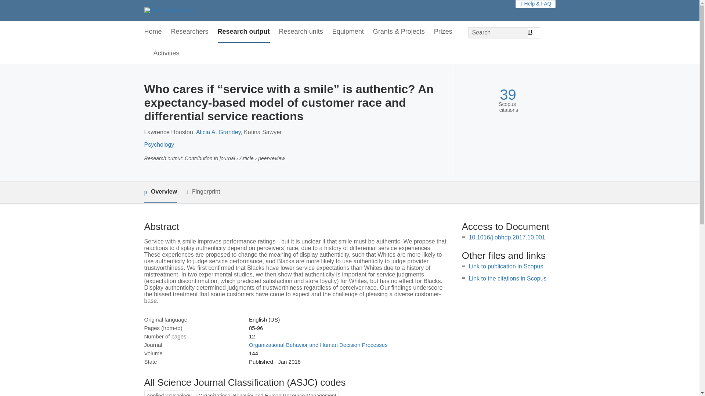 This screenshot has height=396, width=705. What do you see at coordinates (244, 32) in the screenshot?
I see `Research output` at bounding box center [244, 32].